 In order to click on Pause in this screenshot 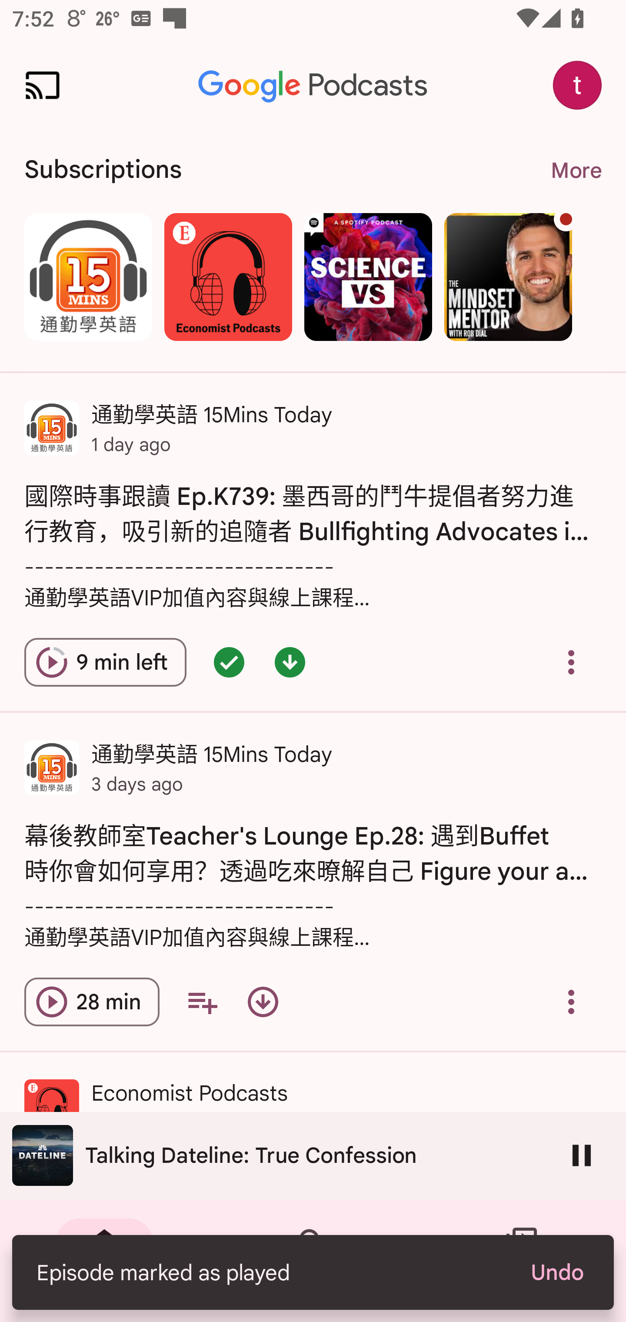, I will do `click(582, 1155)`.